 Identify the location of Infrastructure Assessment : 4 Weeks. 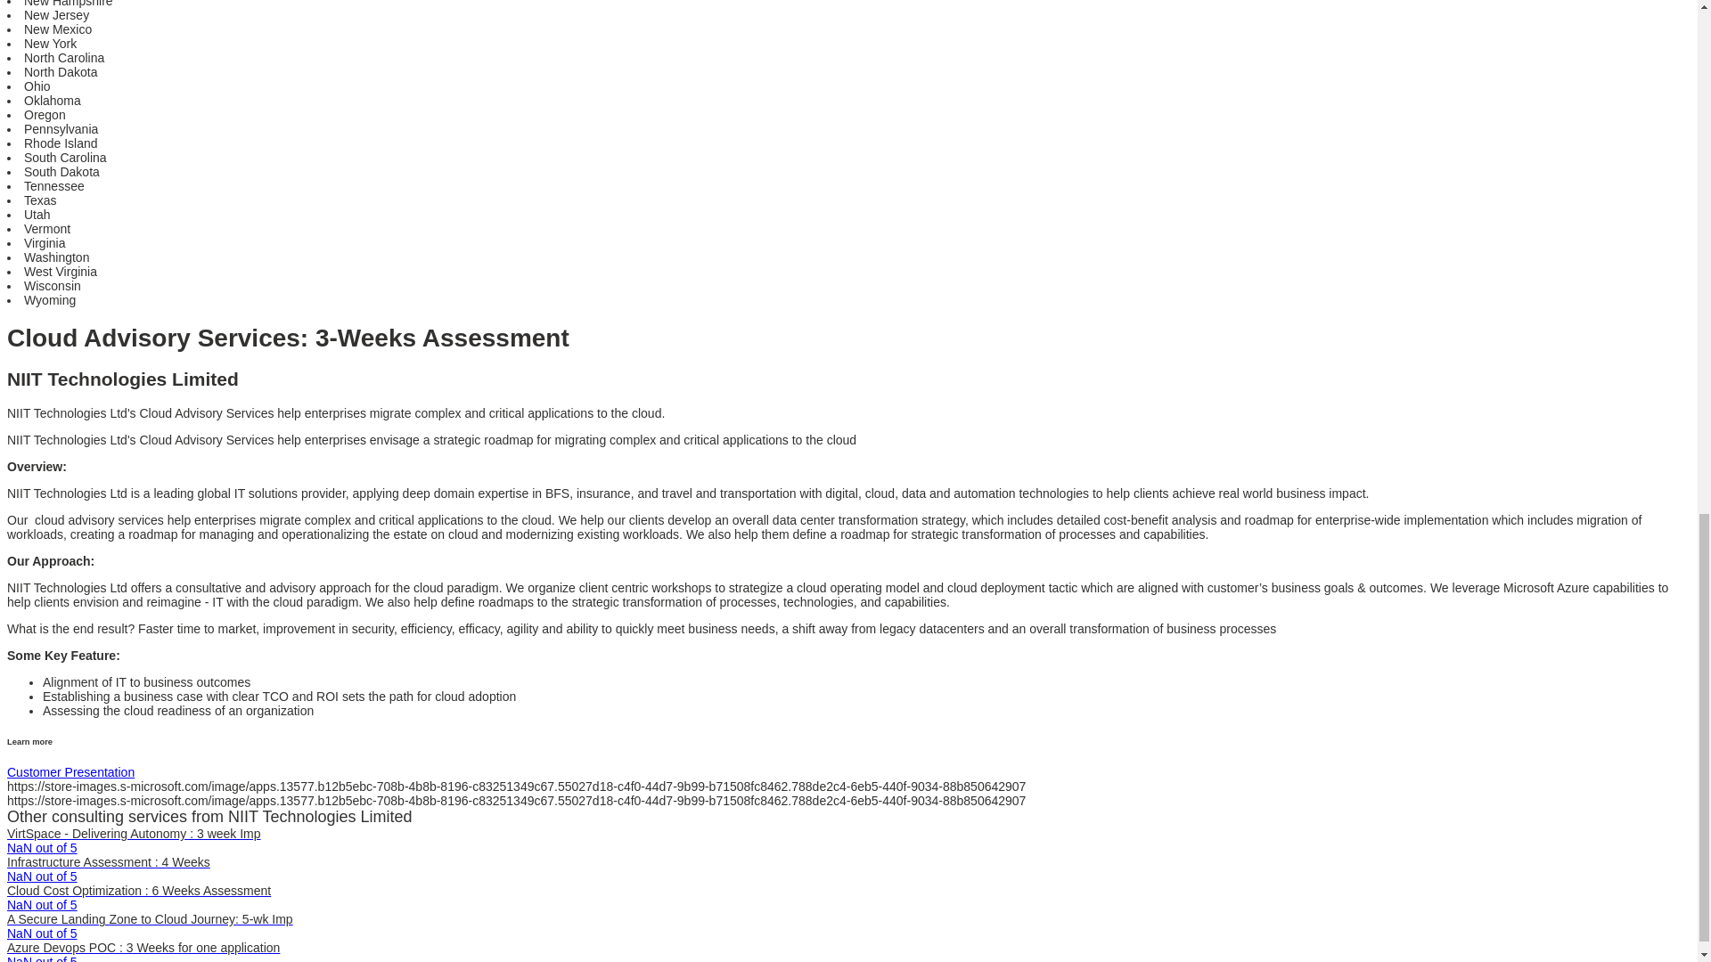
(109, 862).